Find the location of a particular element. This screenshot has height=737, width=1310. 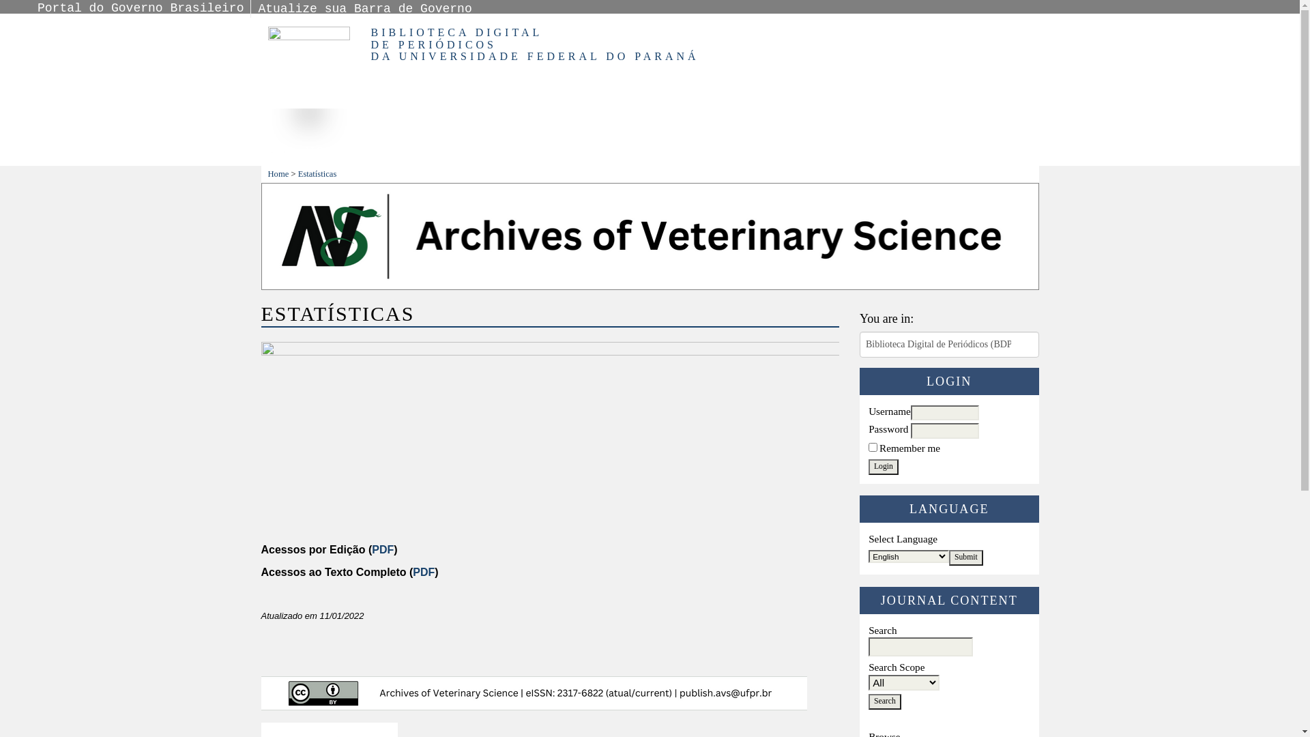

Login is located at coordinates (884, 467).